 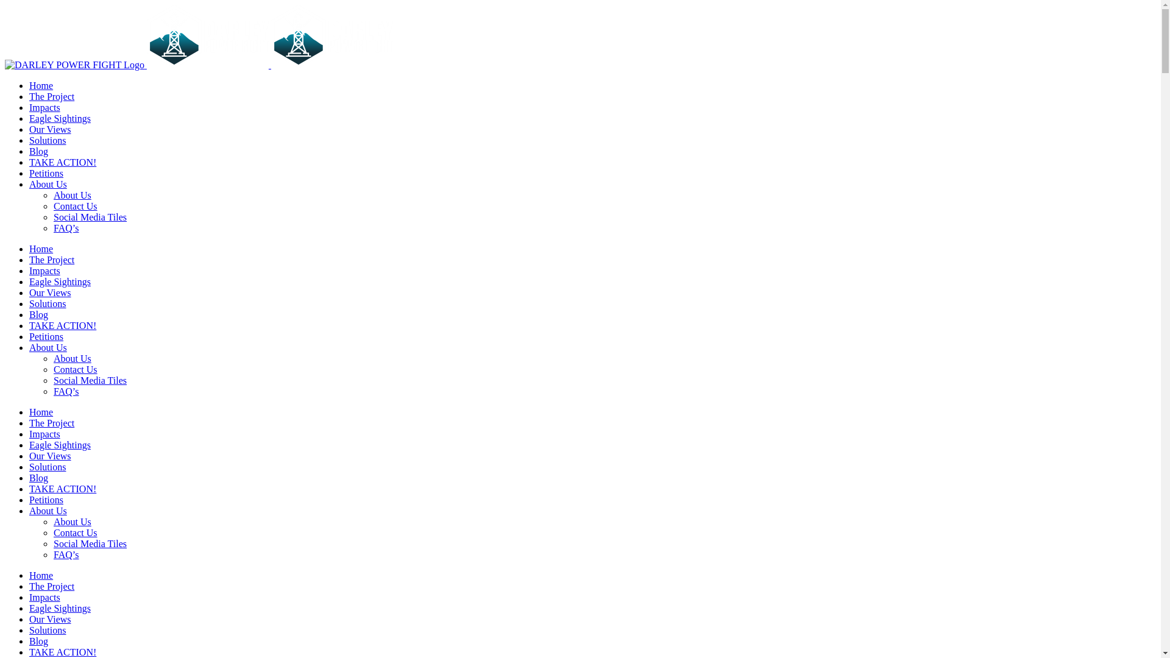 I want to click on Solutions, so click(x=48, y=467).